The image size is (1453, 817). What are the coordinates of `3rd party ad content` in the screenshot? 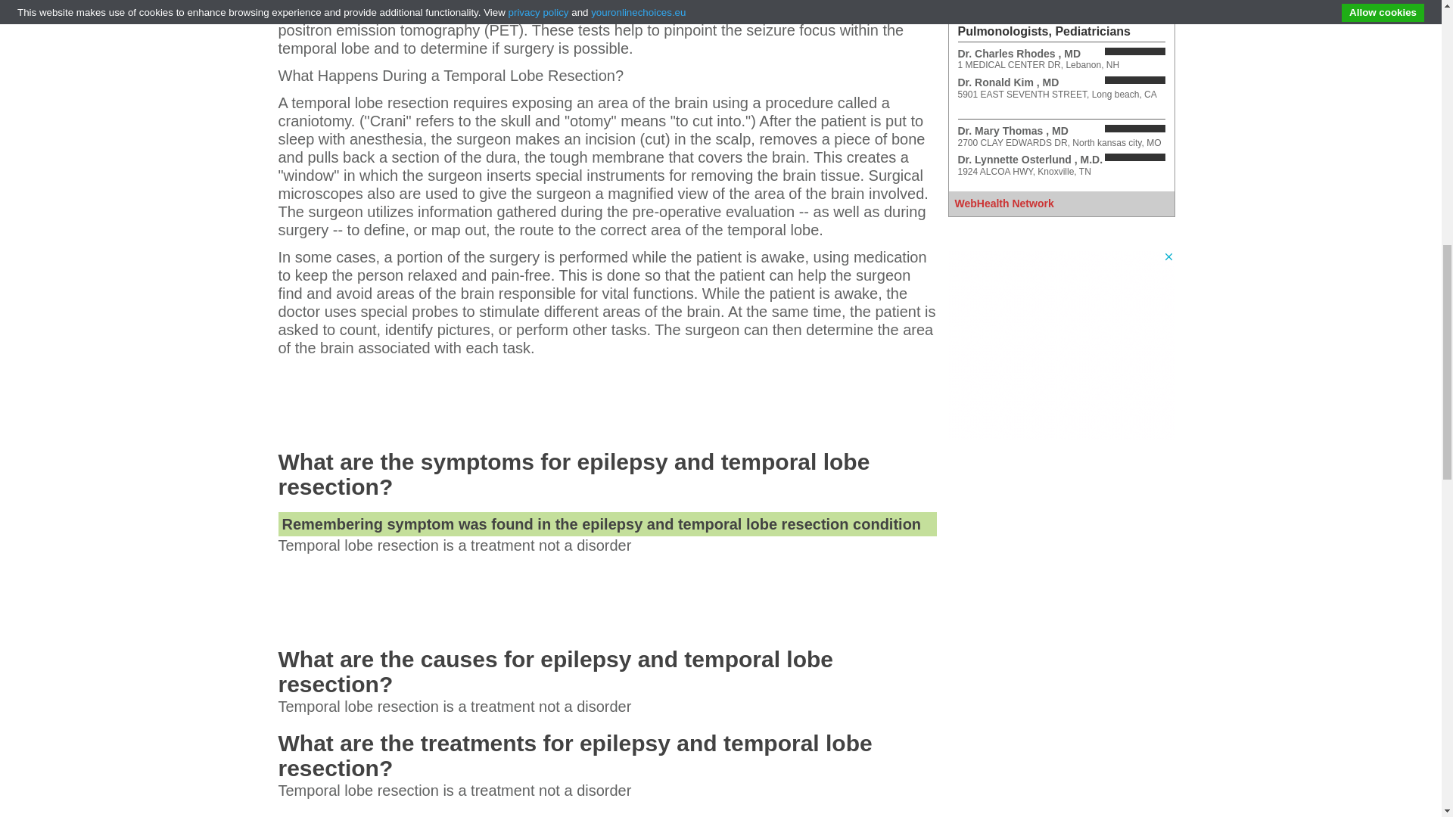 It's located at (606, 598).